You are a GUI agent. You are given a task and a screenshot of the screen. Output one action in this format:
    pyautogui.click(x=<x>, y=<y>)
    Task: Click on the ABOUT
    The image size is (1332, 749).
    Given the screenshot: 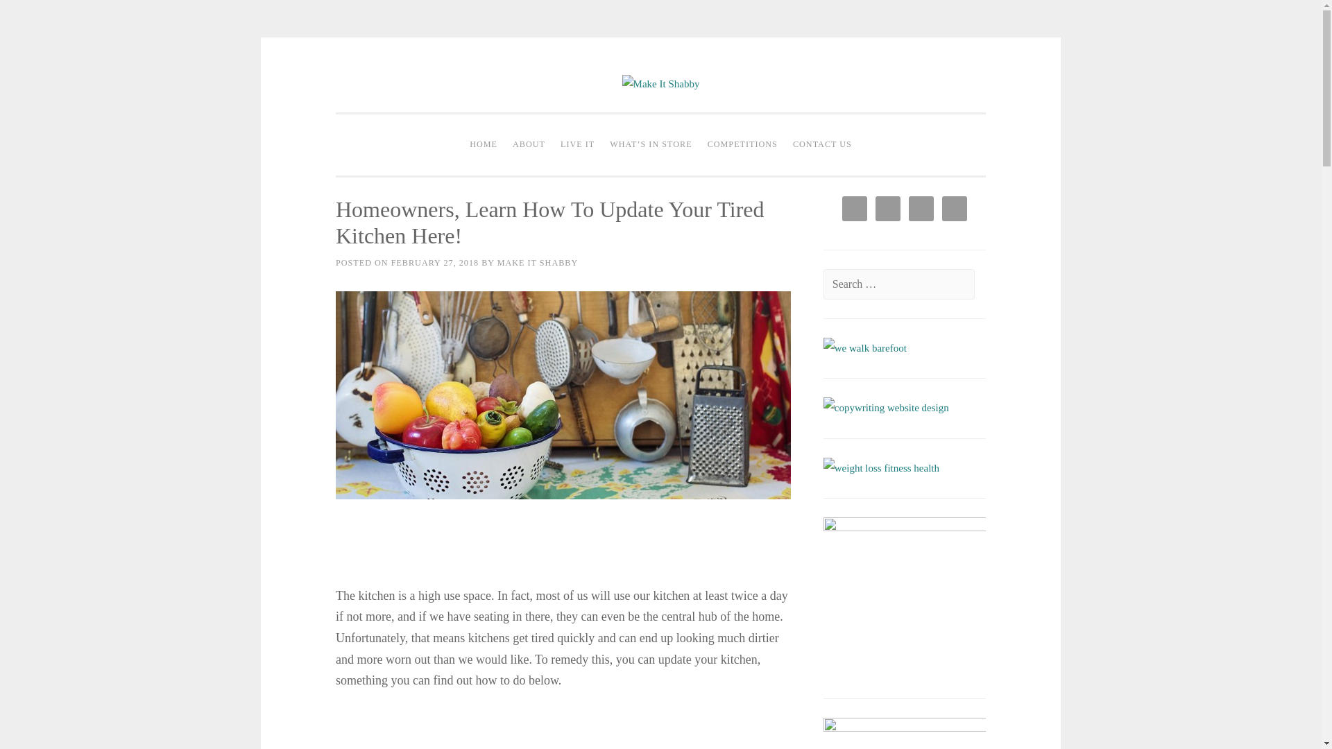 What is the action you would take?
    pyautogui.click(x=529, y=144)
    